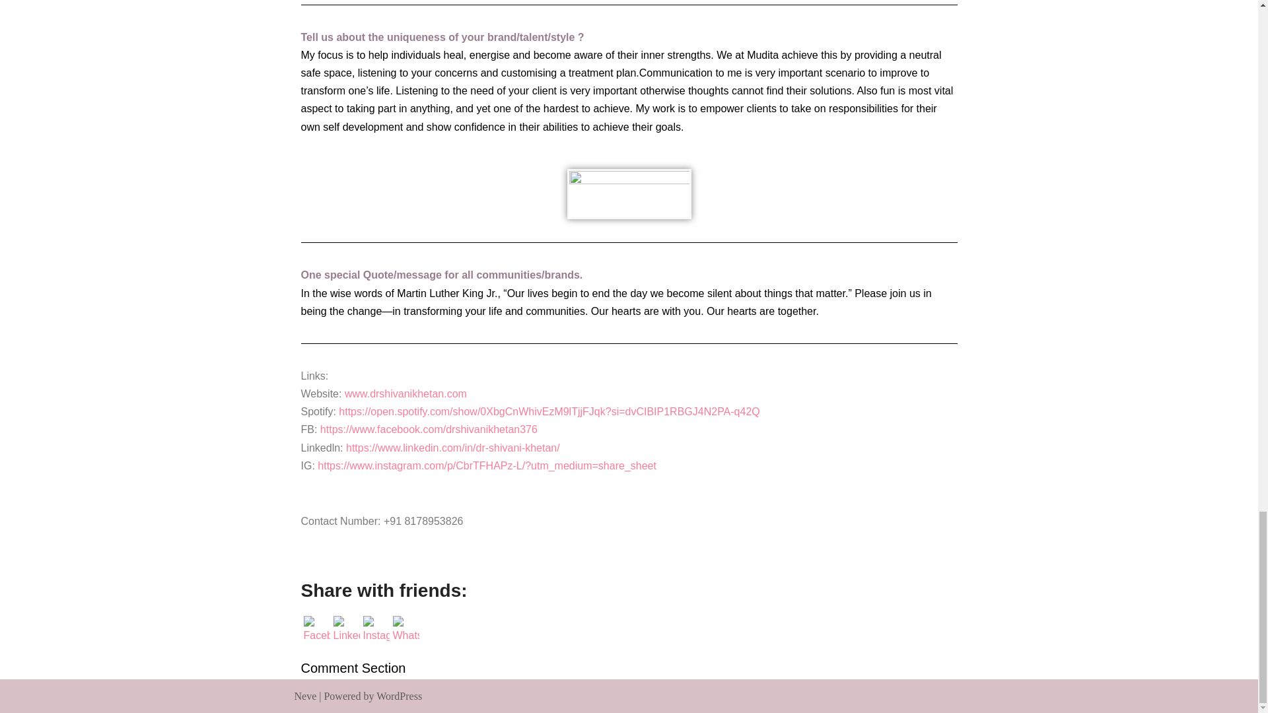 This screenshot has height=713, width=1268. Describe the element at coordinates (345, 630) in the screenshot. I see `LinkedIn` at that location.